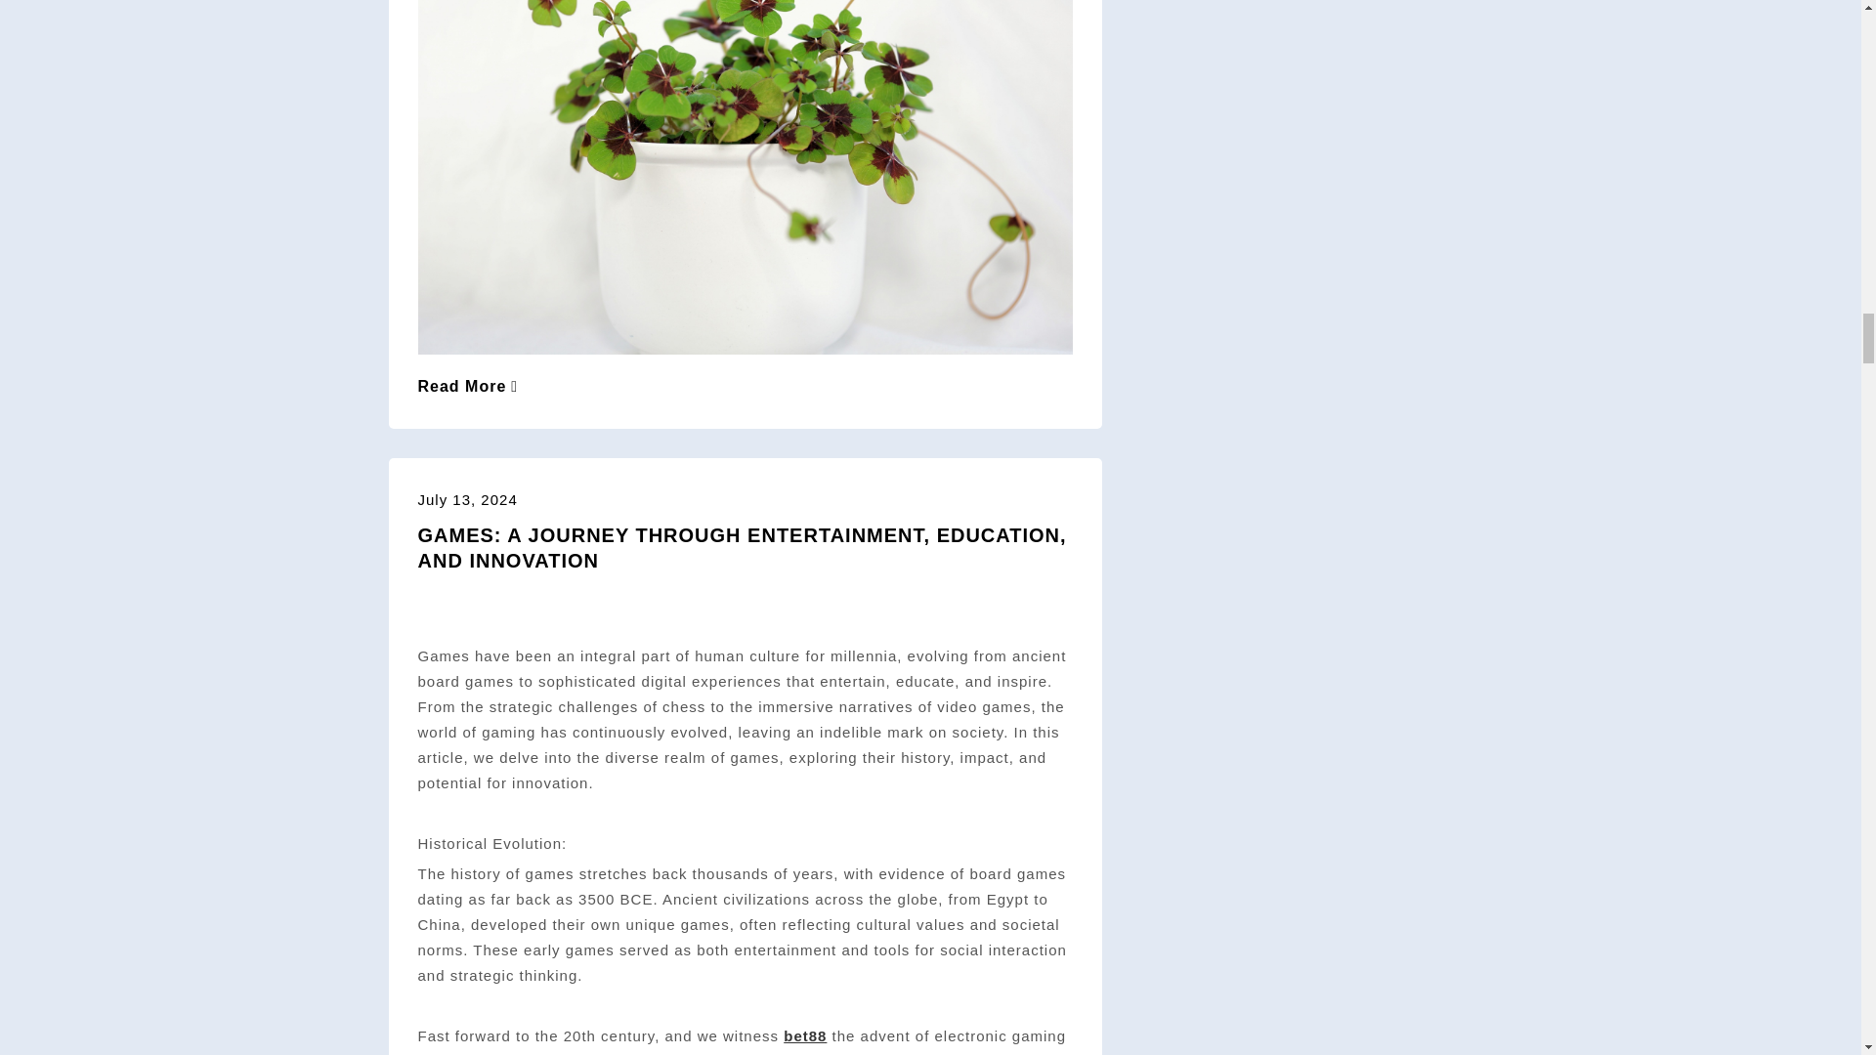 Image resolution: width=1876 pixels, height=1055 pixels. I want to click on July 13, 2024, so click(467, 499).